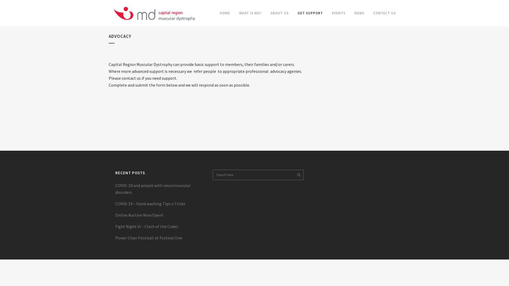 The image size is (509, 286). What do you see at coordinates (384, 13) in the screenshot?
I see `CONTACT US` at bounding box center [384, 13].